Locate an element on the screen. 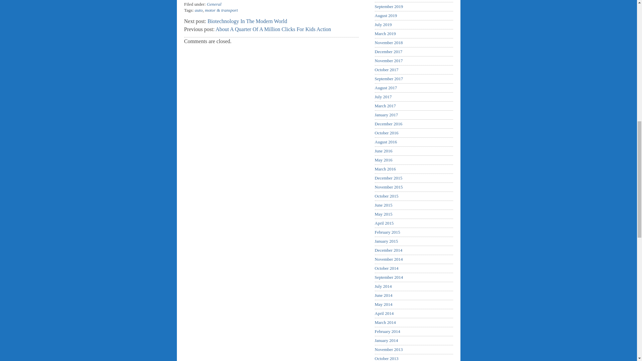 Image resolution: width=642 pixels, height=361 pixels. General is located at coordinates (214, 4).